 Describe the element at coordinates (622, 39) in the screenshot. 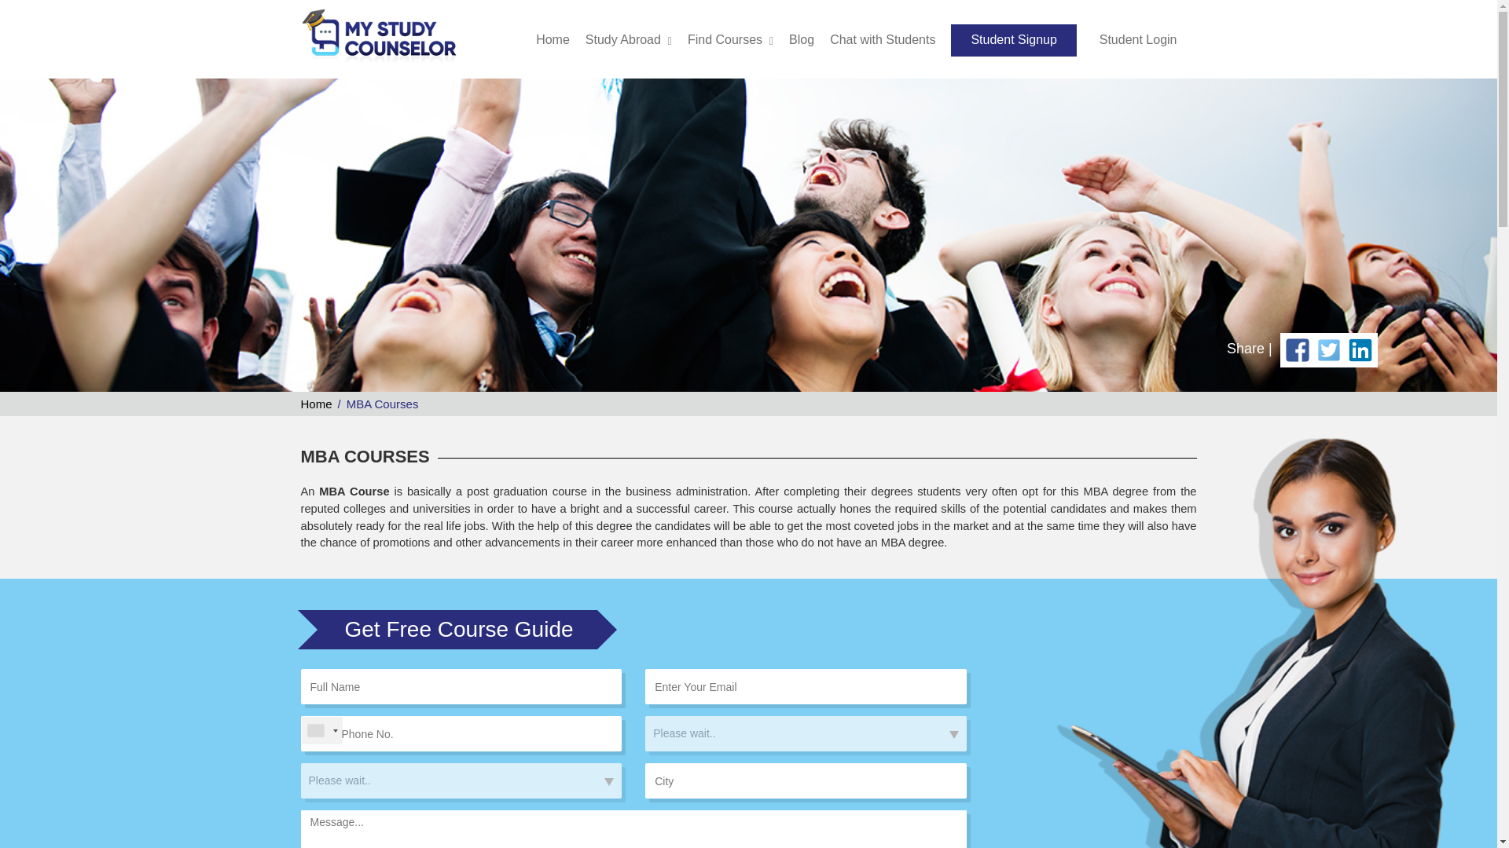

I see `Study Abroad` at that location.